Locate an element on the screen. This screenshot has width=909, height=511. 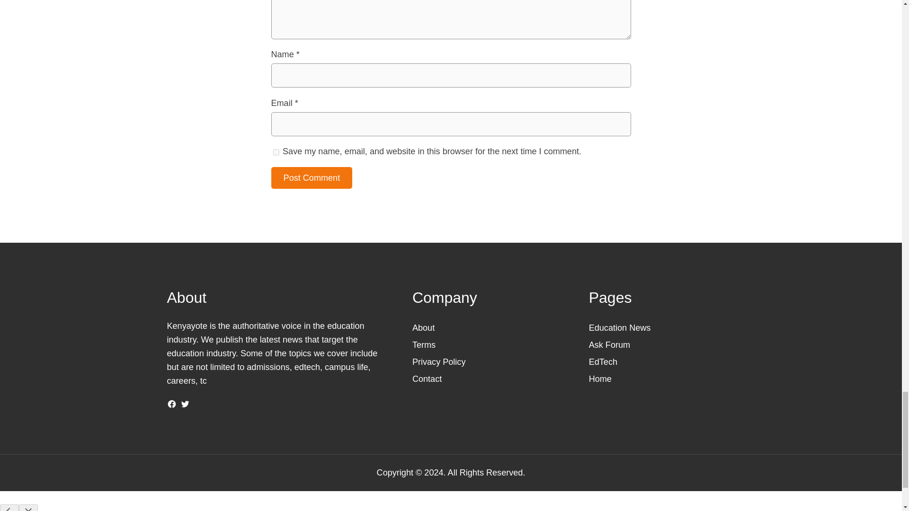
Education News is located at coordinates (620, 327).